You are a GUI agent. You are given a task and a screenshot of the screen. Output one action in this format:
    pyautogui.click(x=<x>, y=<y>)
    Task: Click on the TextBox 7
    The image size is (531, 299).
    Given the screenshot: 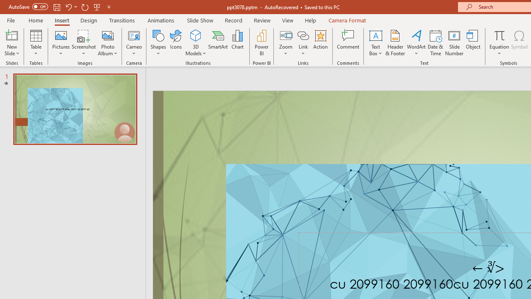 What is the action you would take?
    pyautogui.click(x=489, y=268)
    